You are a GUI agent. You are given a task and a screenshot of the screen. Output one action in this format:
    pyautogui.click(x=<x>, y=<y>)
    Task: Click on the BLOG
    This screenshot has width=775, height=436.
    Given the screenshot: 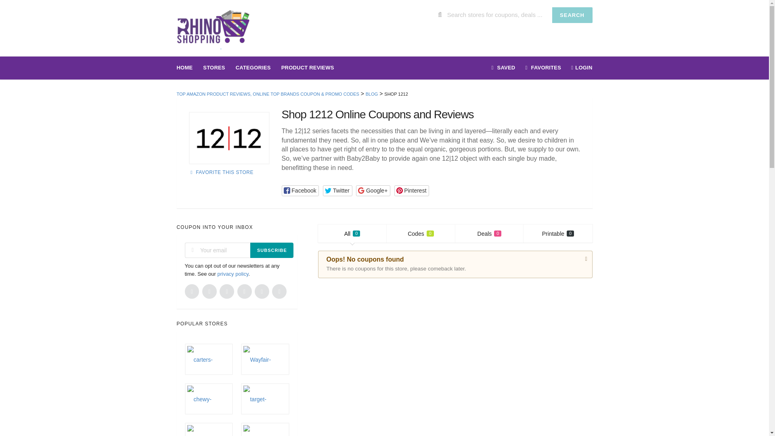 What is the action you would take?
    pyautogui.click(x=187, y=68)
    